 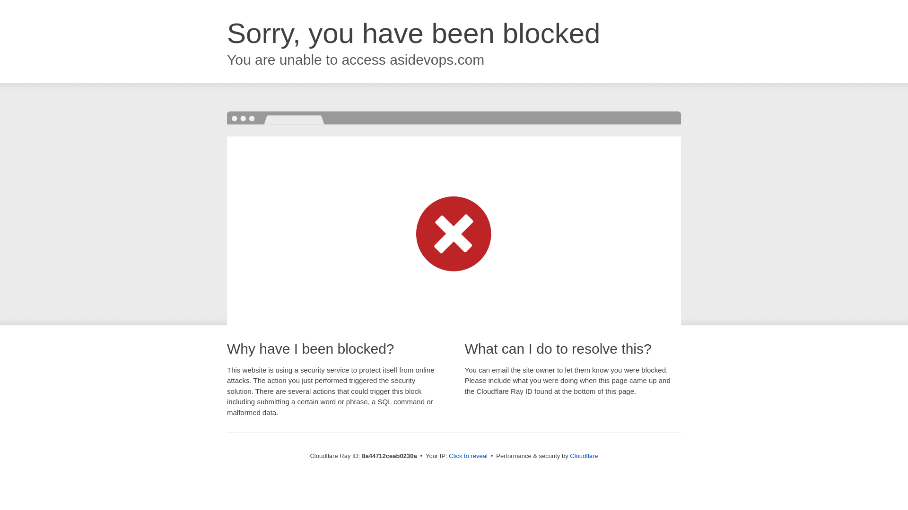 I want to click on Click to reveal, so click(x=468, y=456).